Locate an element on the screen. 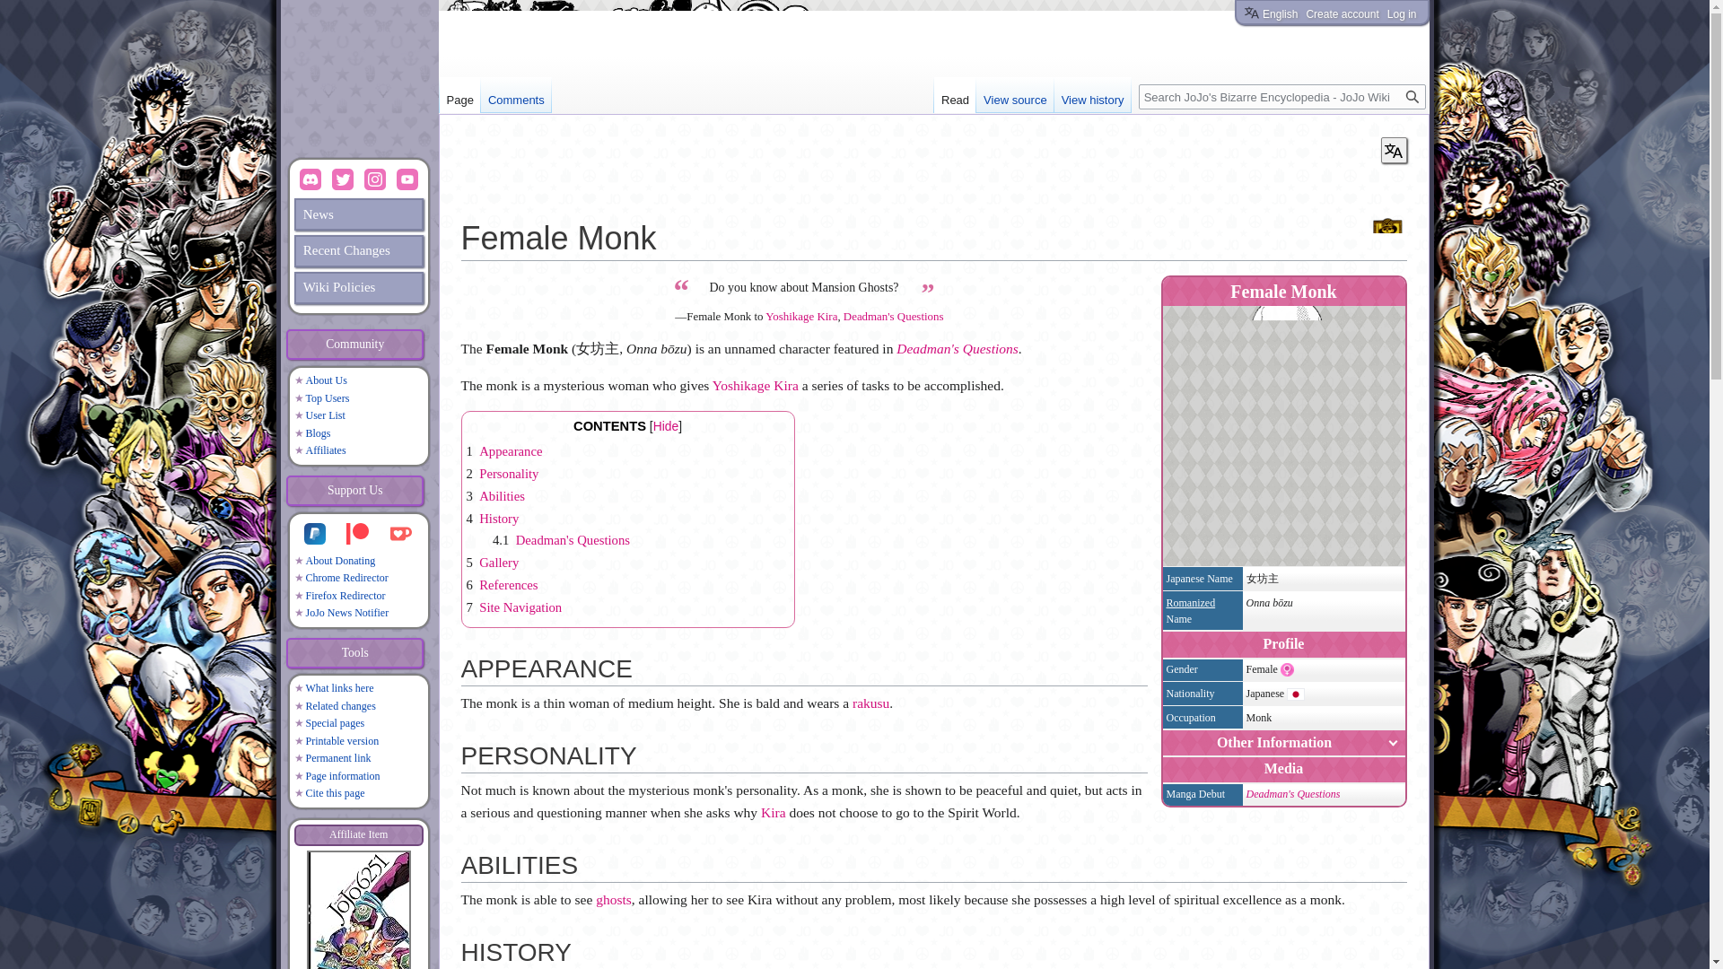 This screenshot has width=1723, height=969. Deadman's Questions is located at coordinates (957, 348).